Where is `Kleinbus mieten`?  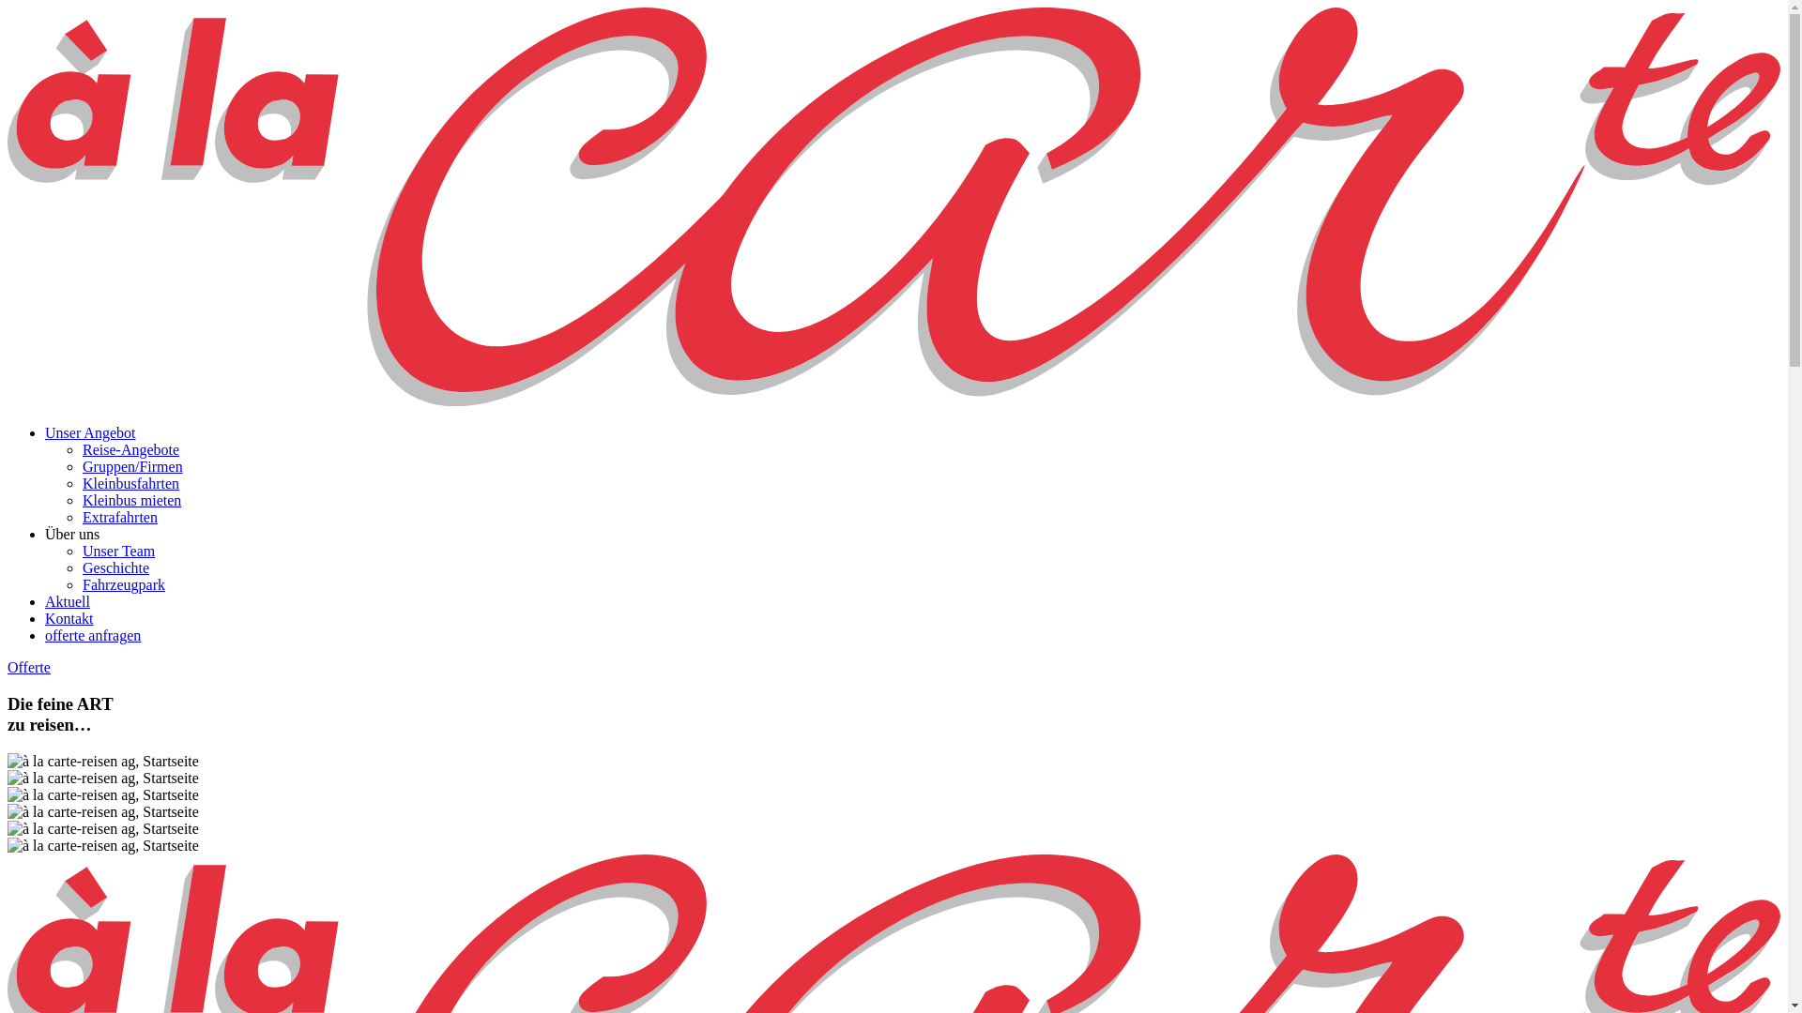
Kleinbus mieten is located at coordinates (131, 501).